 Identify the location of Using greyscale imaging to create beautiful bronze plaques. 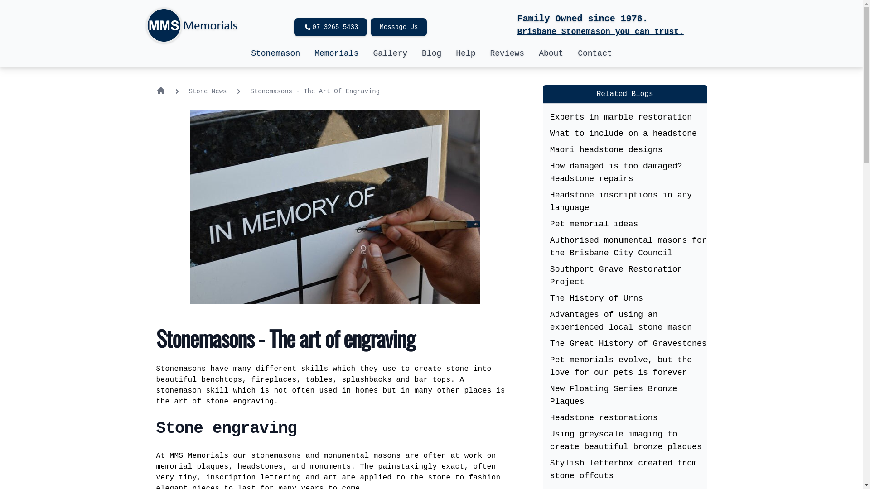
(626, 441).